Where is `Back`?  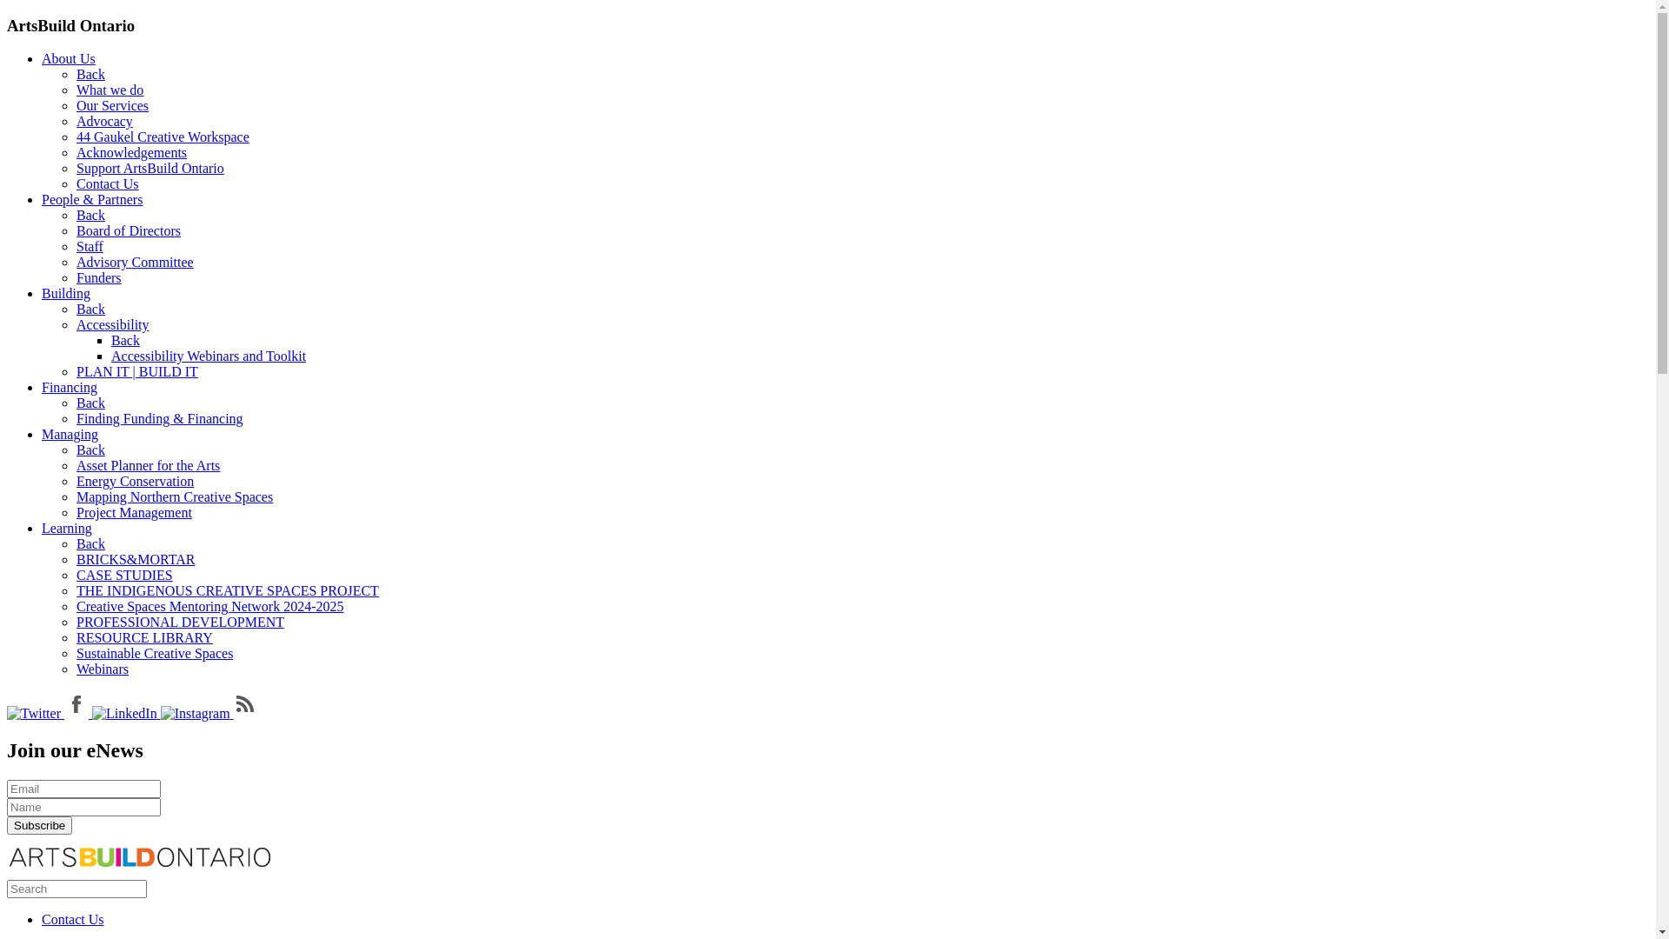 Back is located at coordinates (90, 310).